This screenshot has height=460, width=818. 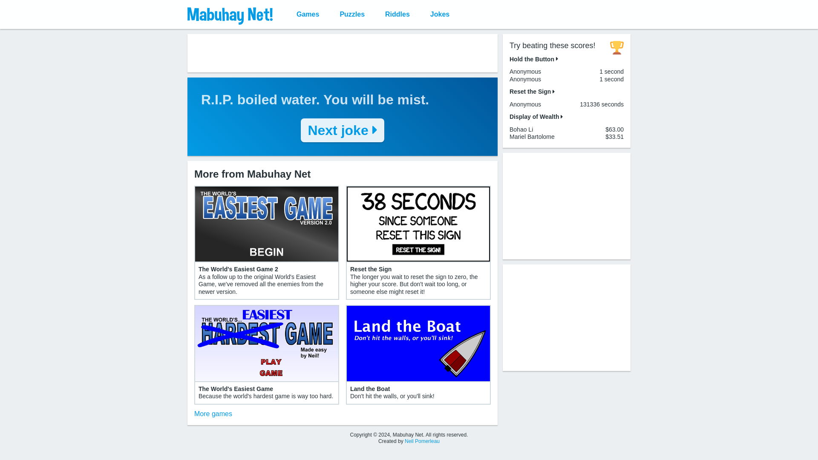 What do you see at coordinates (533, 58) in the screenshot?
I see `Hold the Button` at bounding box center [533, 58].